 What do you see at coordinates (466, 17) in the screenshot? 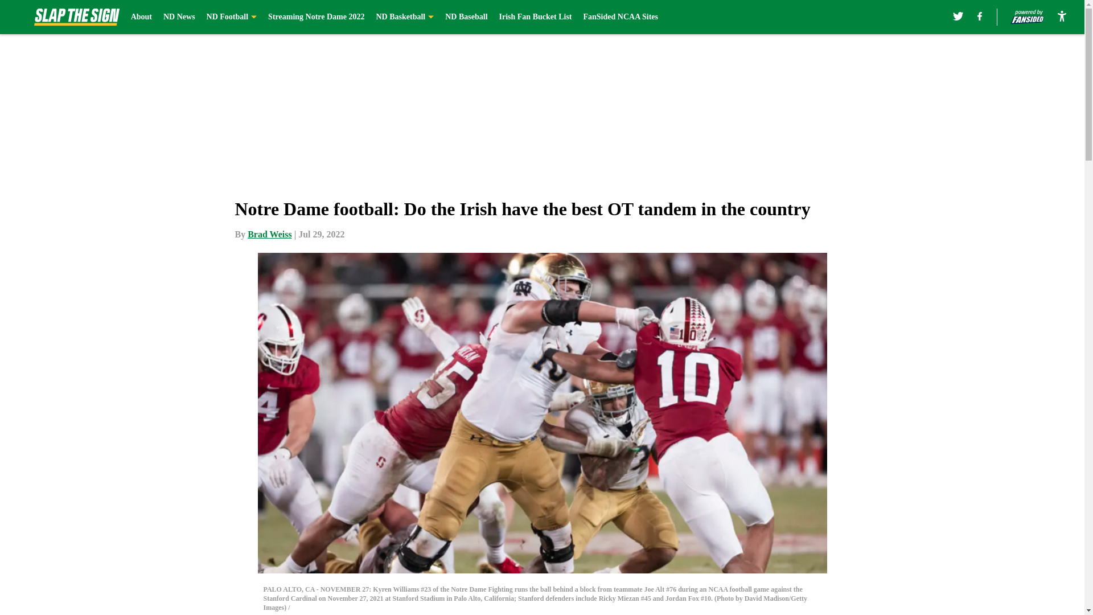
I see `ND Baseball` at bounding box center [466, 17].